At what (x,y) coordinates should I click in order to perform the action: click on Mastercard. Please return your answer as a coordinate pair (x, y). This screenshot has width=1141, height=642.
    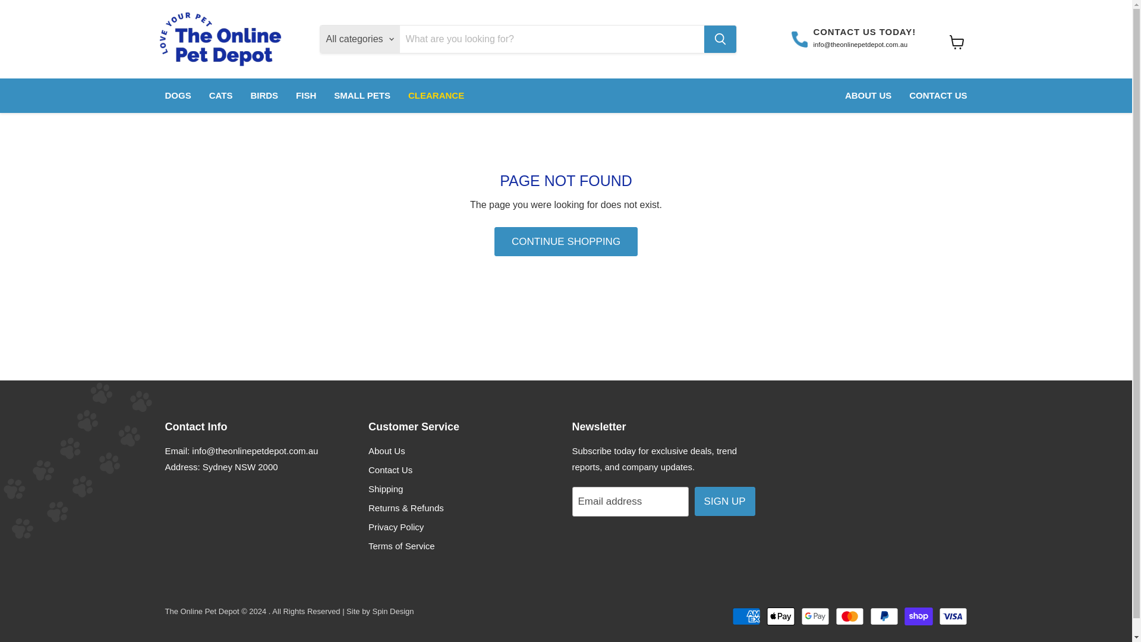
    Looking at the image, I should click on (849, 616).